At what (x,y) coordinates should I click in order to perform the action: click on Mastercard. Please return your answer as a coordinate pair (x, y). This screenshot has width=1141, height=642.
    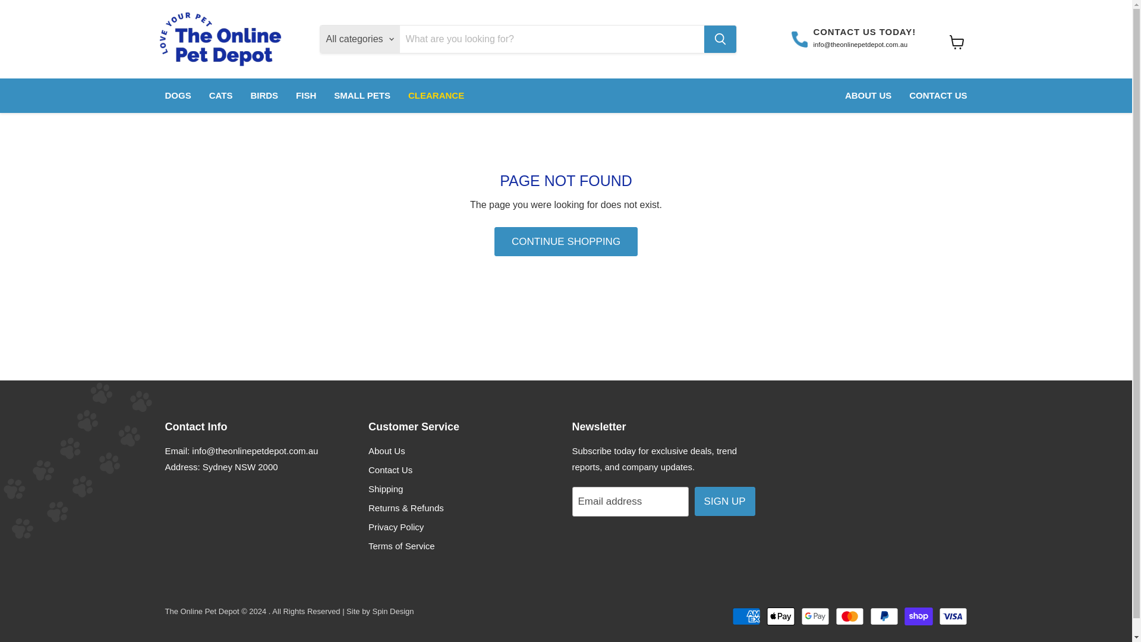
    Looking at the image, I should click on (849, 616).